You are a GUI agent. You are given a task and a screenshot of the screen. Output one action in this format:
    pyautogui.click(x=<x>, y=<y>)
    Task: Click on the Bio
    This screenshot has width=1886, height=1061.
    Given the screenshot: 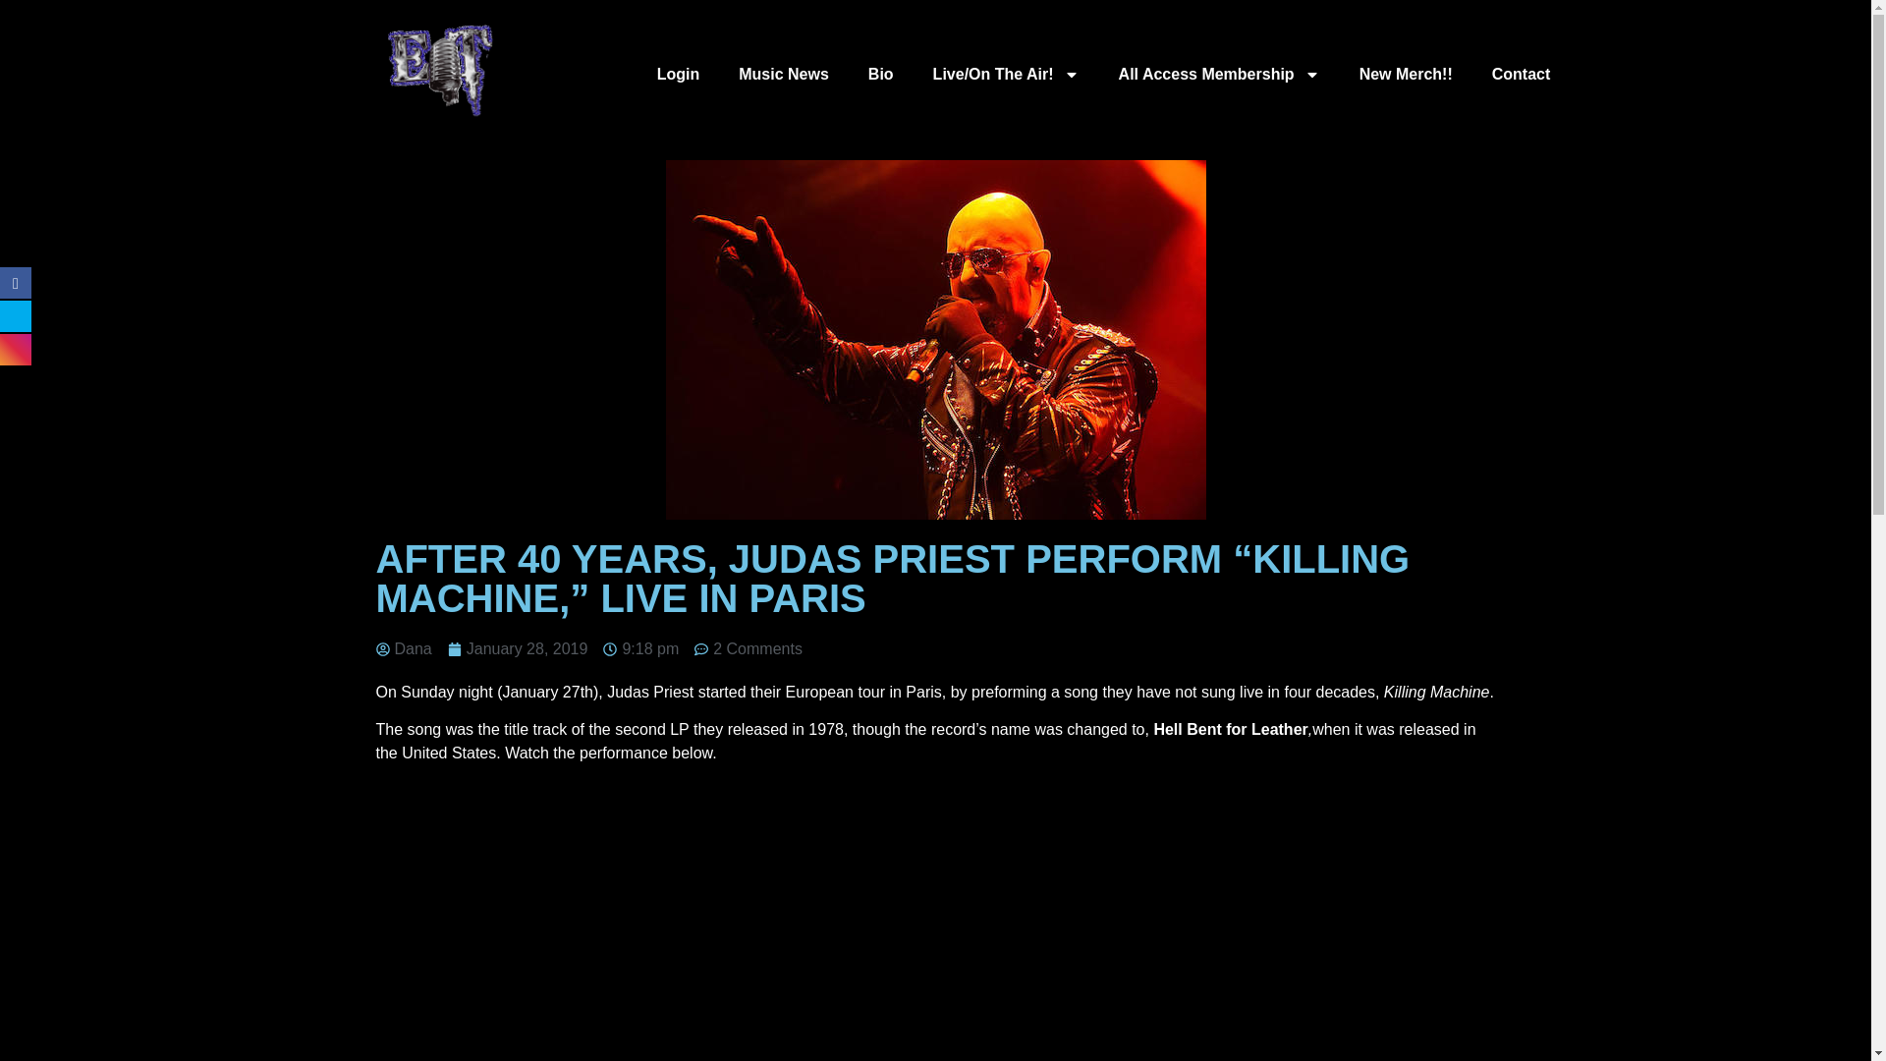 What is the action you would take?
    pyautogui.click(x=880, y=75)
    